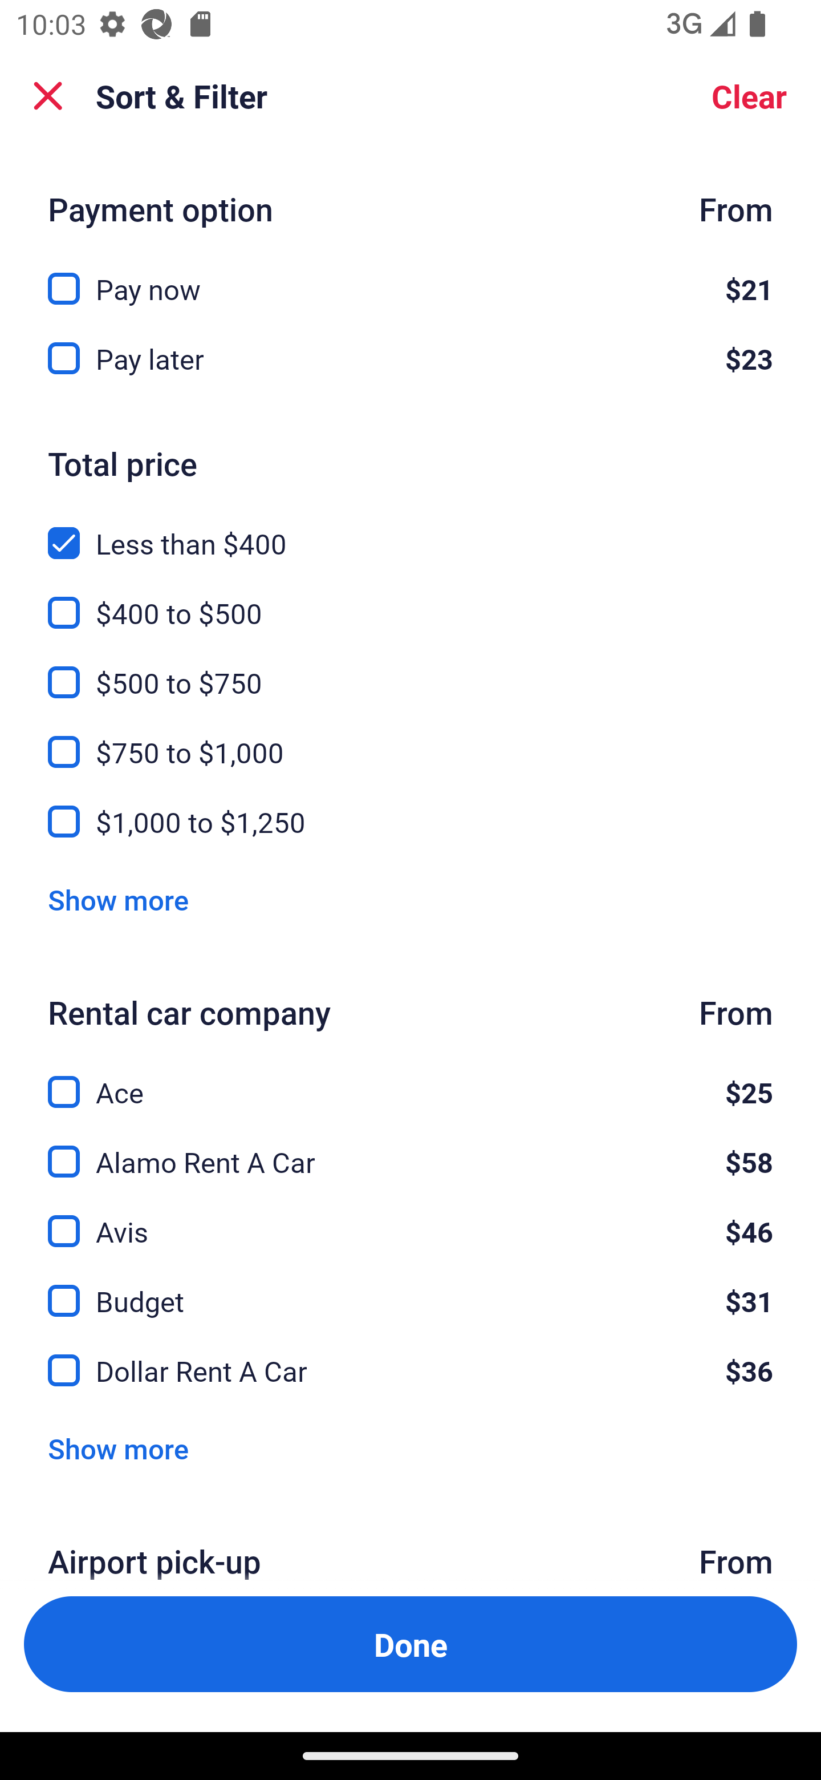 This screenshot has height=1780, width=821. Describe the element at coordinates (118, 1449) in the screenshot. I see `Show more Show more Link` at that location.